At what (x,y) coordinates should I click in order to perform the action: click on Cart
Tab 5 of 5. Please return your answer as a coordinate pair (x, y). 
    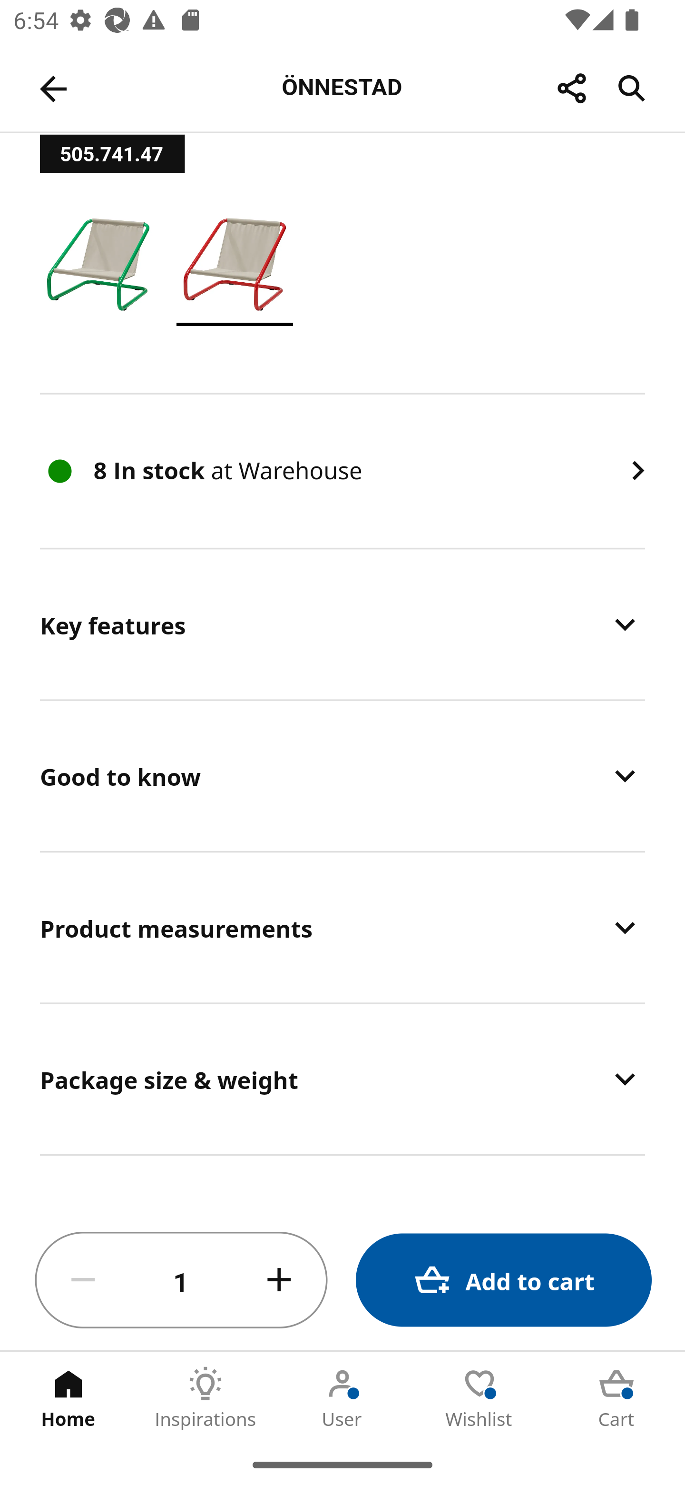
    Looking at the image, I should click on (616, 1398).